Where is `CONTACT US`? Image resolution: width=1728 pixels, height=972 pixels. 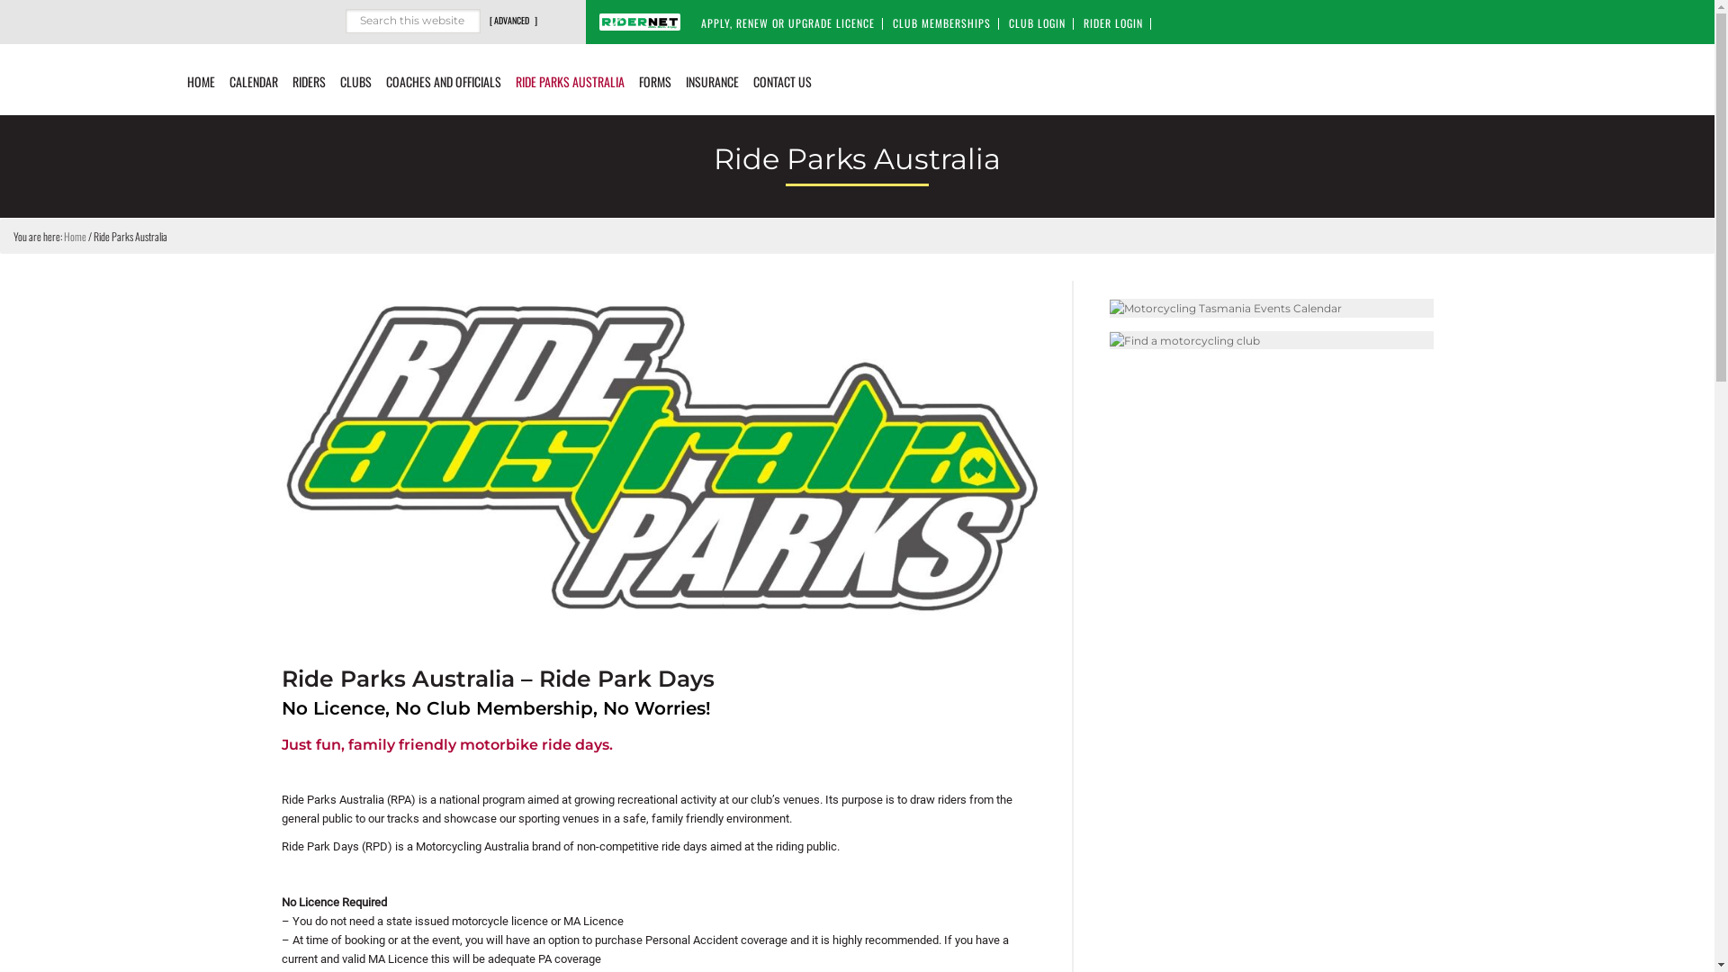 CONTACT US is located at coordinates (783, 79).